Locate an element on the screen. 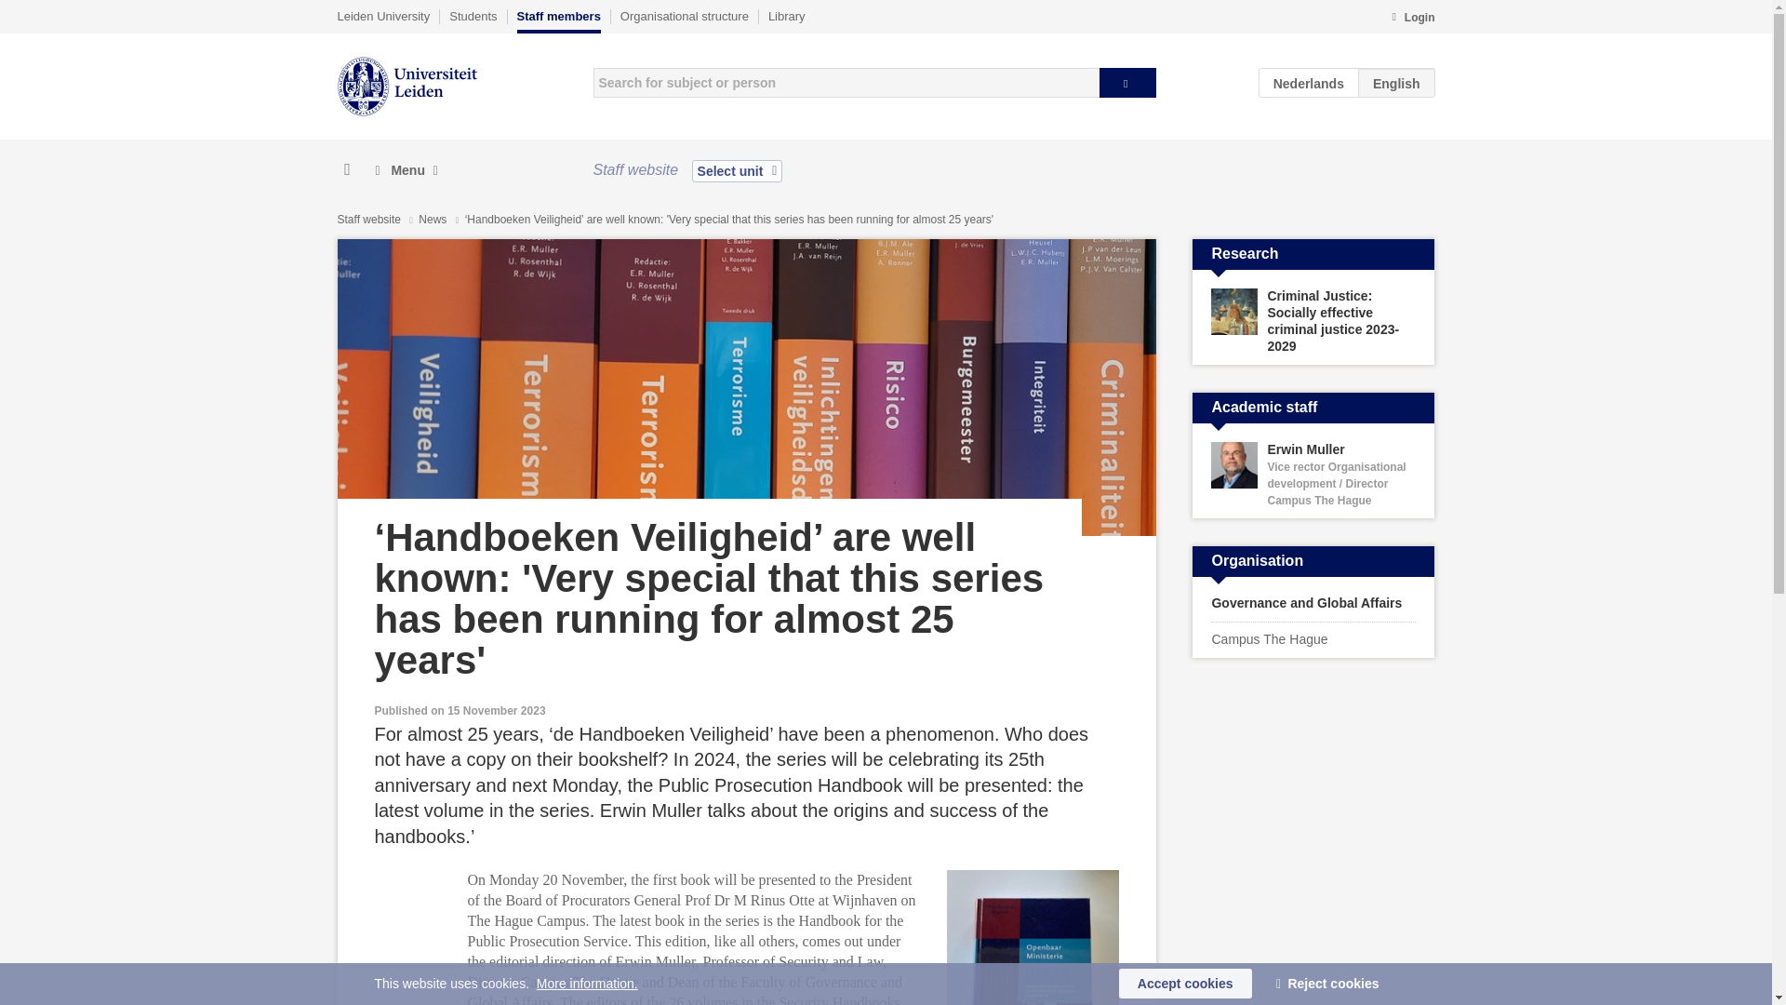 The image size is (1786, 1005). NL is located at coordinates (1309, 82).